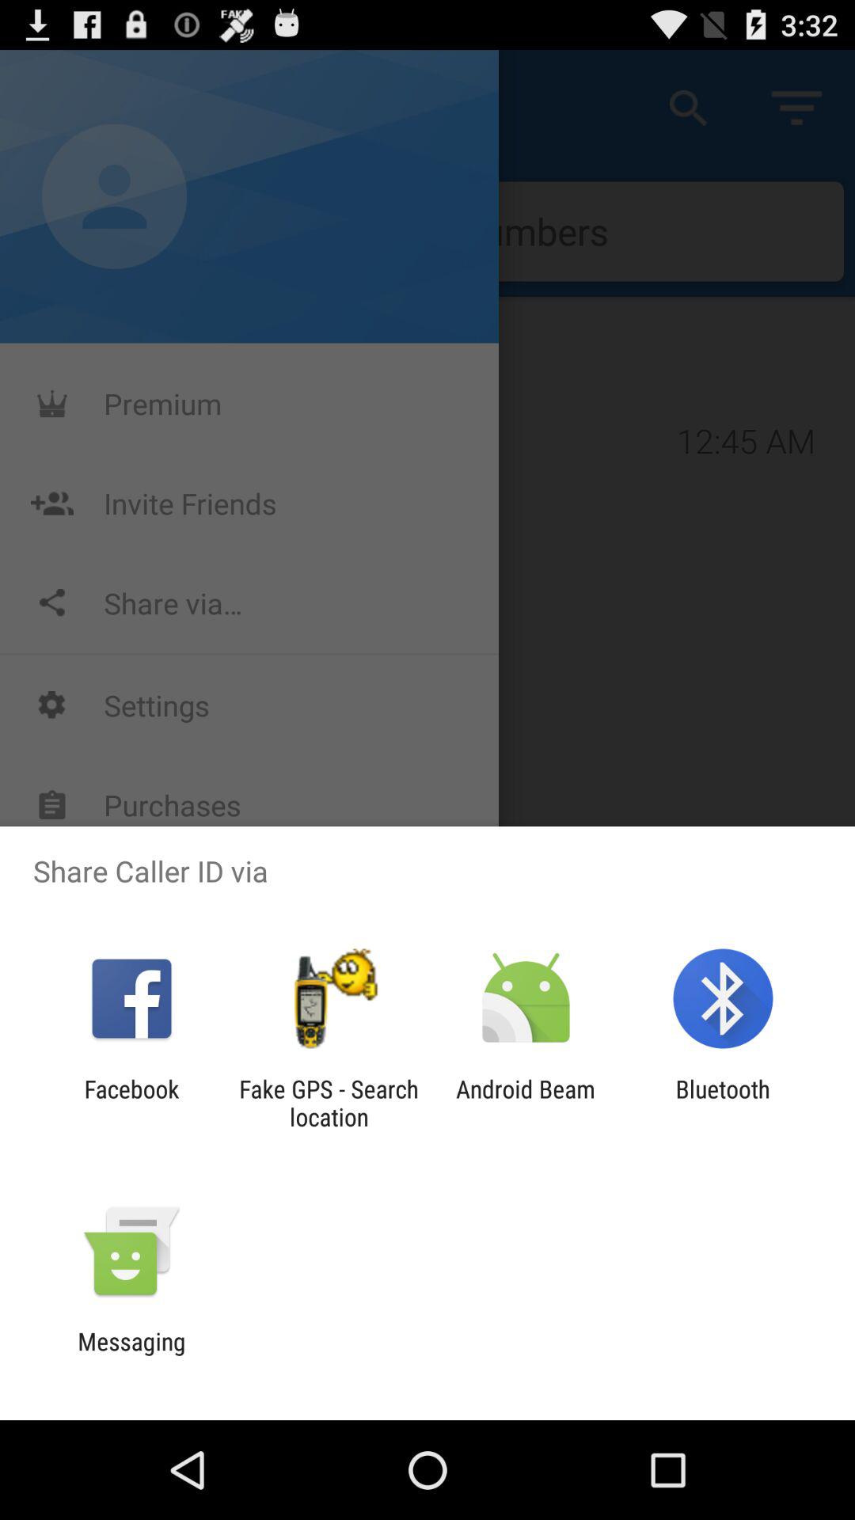  I want to click on open the android beam icon, so click(526, 1103).